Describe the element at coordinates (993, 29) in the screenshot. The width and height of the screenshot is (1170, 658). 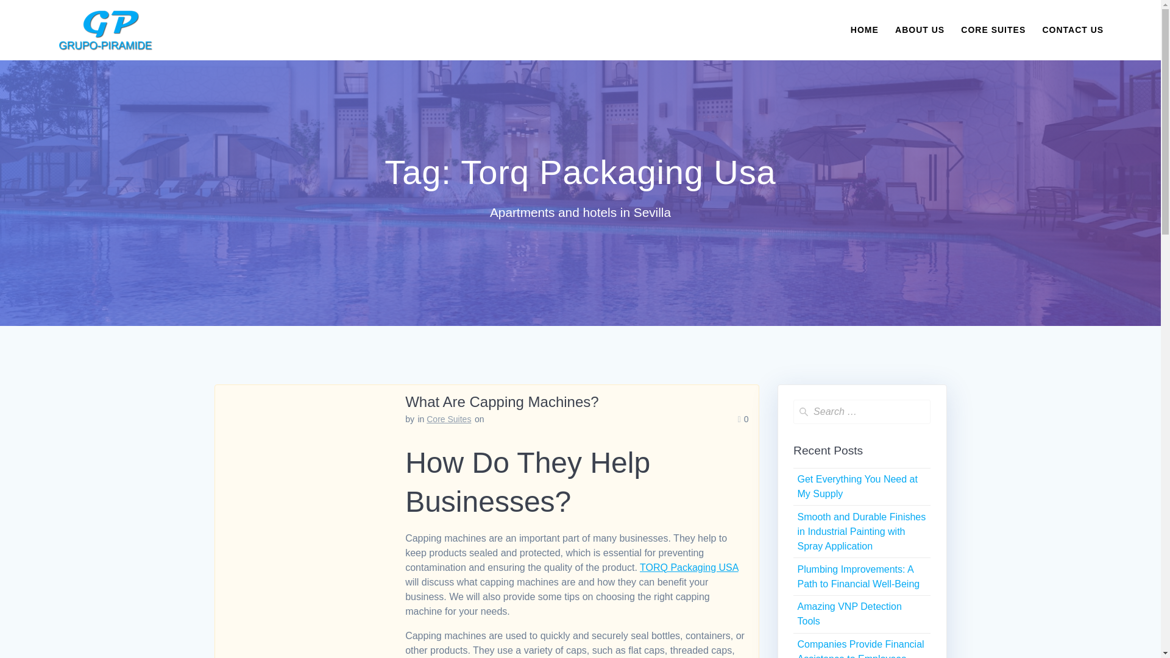
I see `CORE SUITES` at that location.